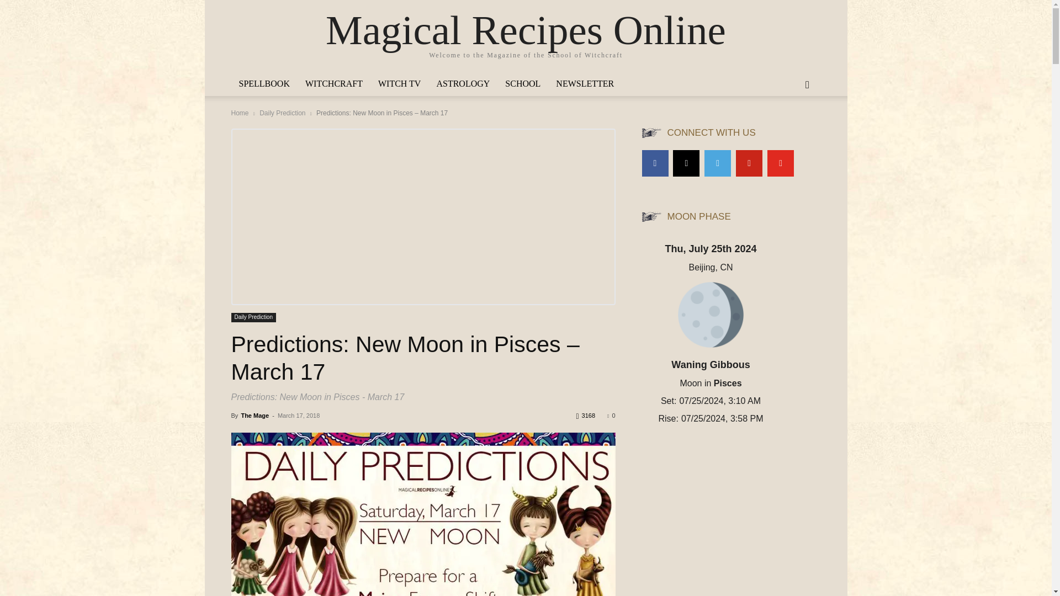 This screenshot has width=1060, height=596. What do you see at coordinates (522, 83) in the screenshot?
I see `SCHOOL` at bounding box center [522, 83].